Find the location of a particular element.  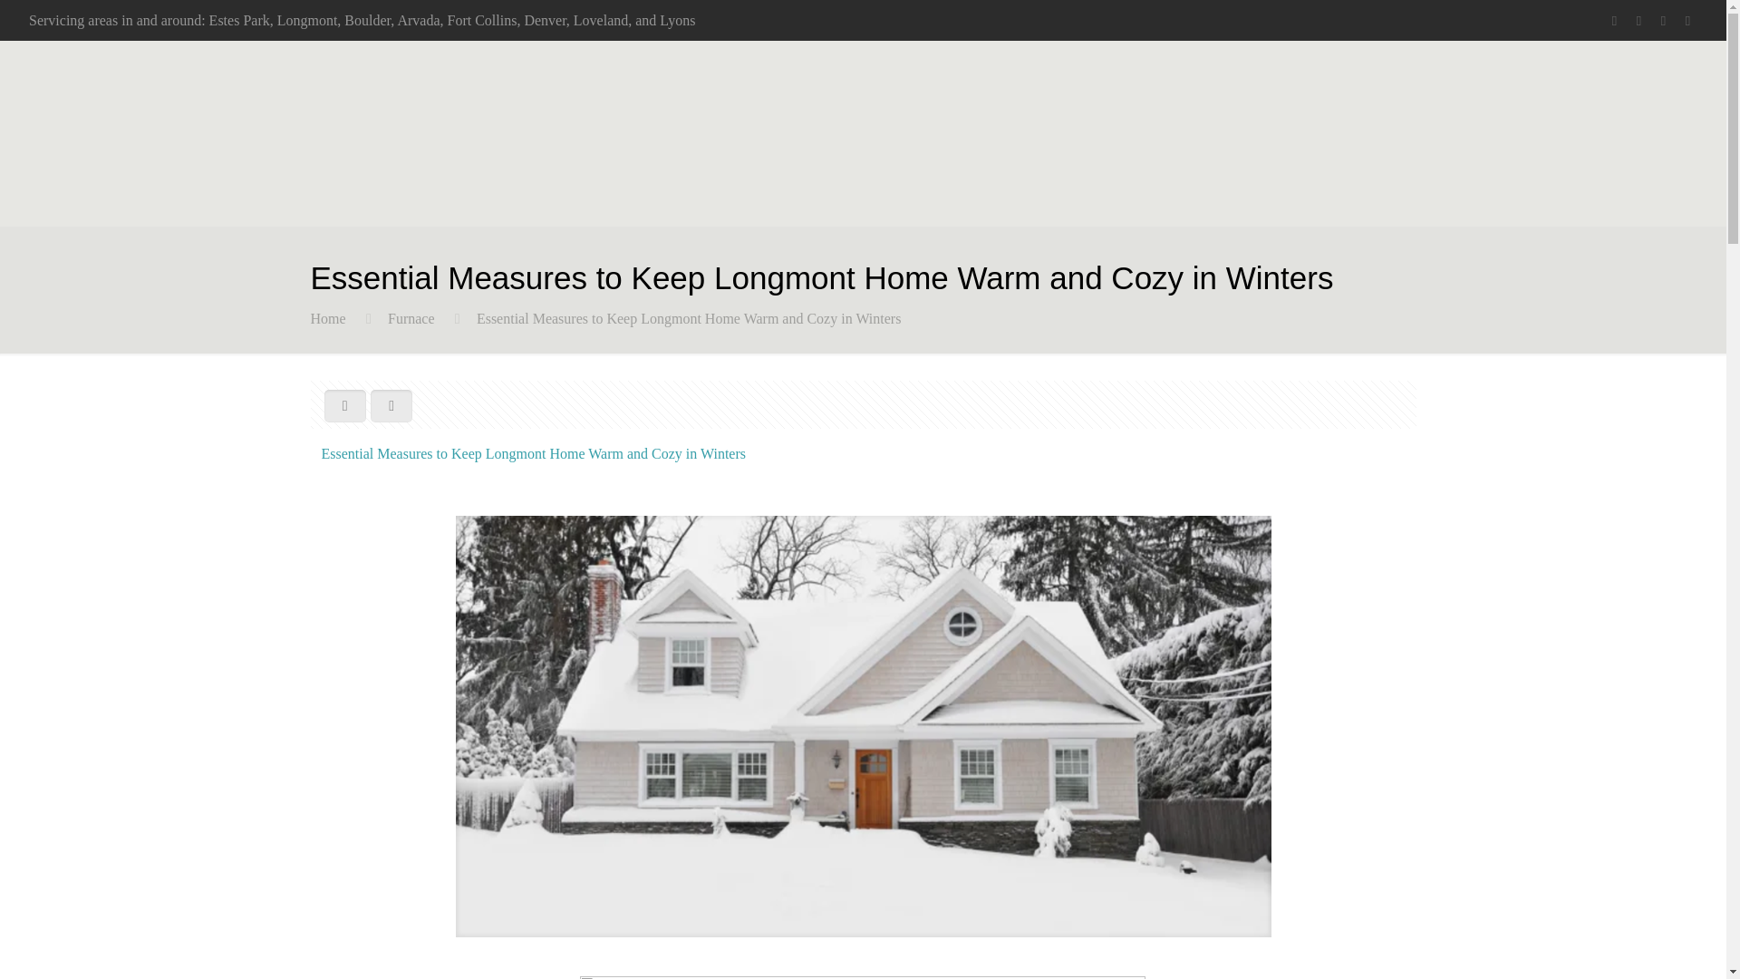

Facebook is located at coordinates (1613, 21).